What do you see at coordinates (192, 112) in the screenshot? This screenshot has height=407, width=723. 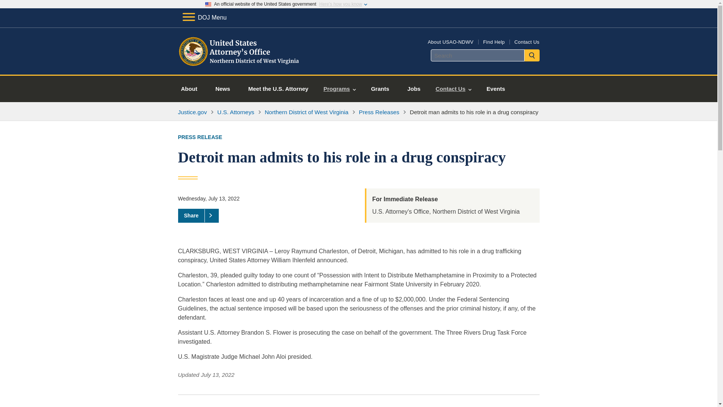 I see `Justice.gov` at bounding box center [192, 112].